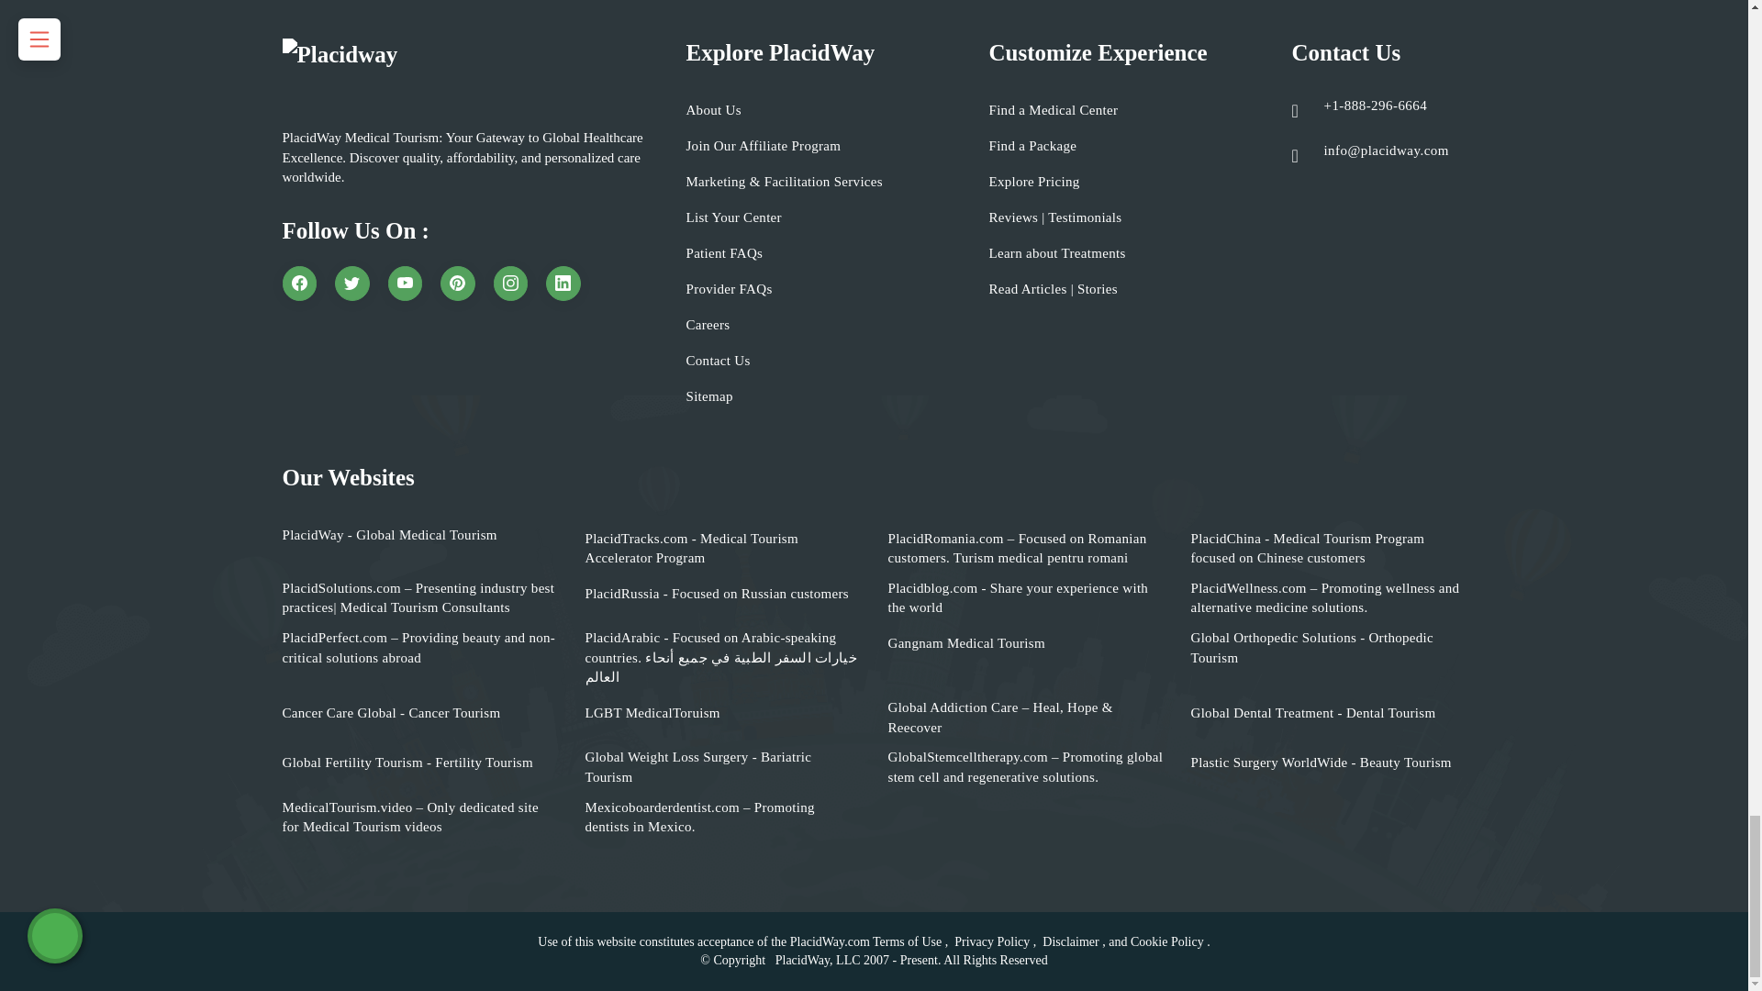 This screenshot has width=1762, height=991. I want to click on Placidway's Instagram Account, so click(510, 284).